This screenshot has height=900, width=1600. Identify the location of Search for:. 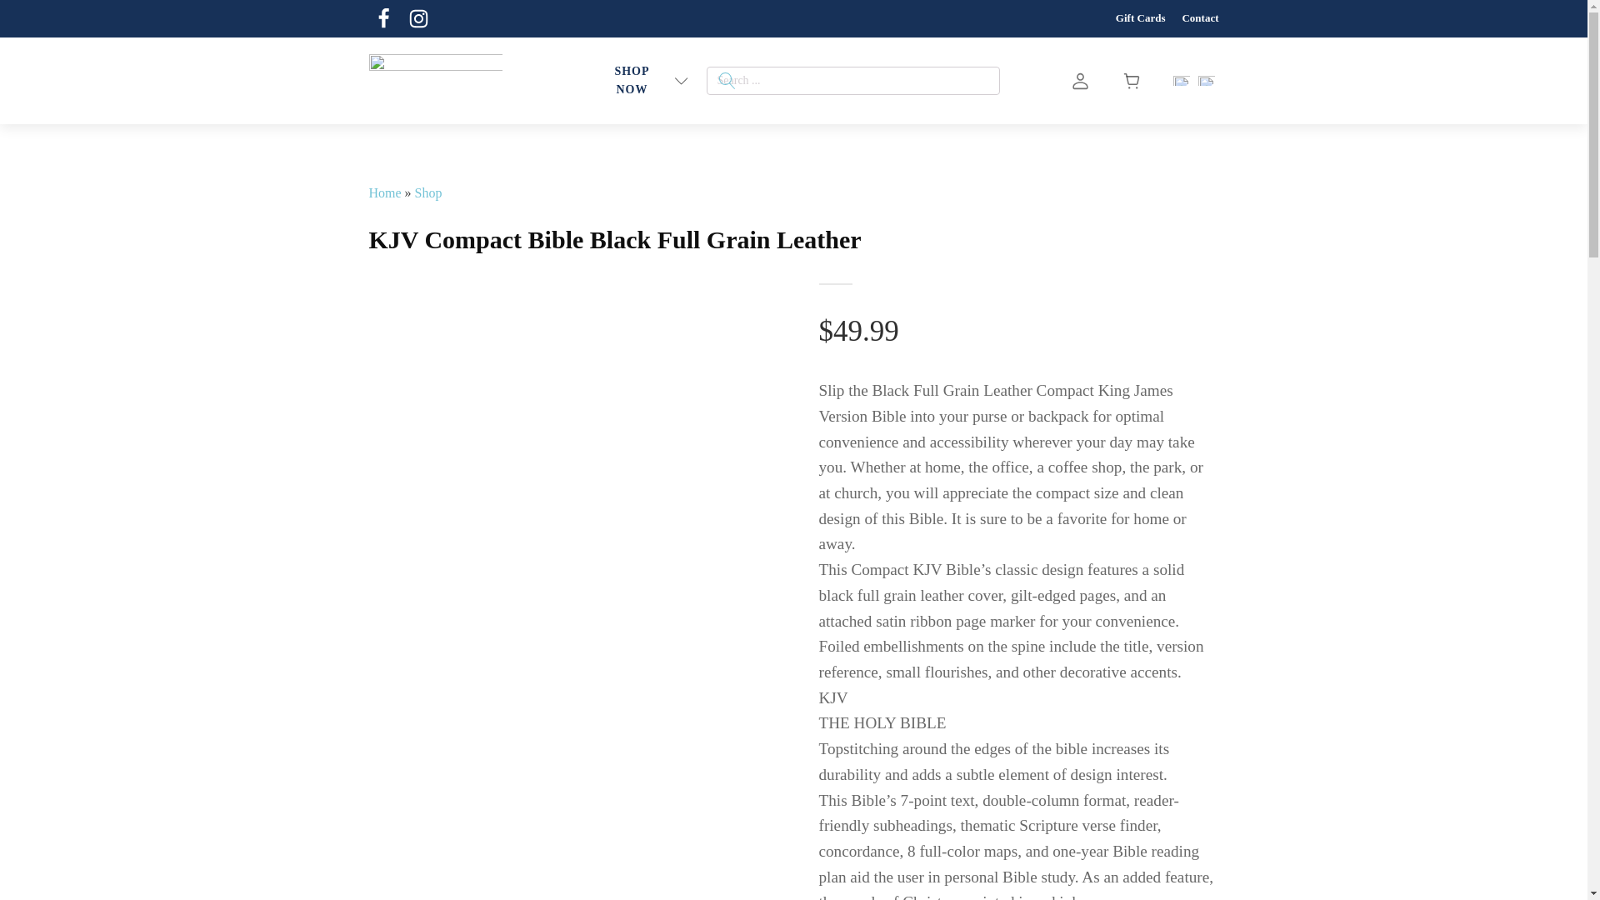
(853, 80).